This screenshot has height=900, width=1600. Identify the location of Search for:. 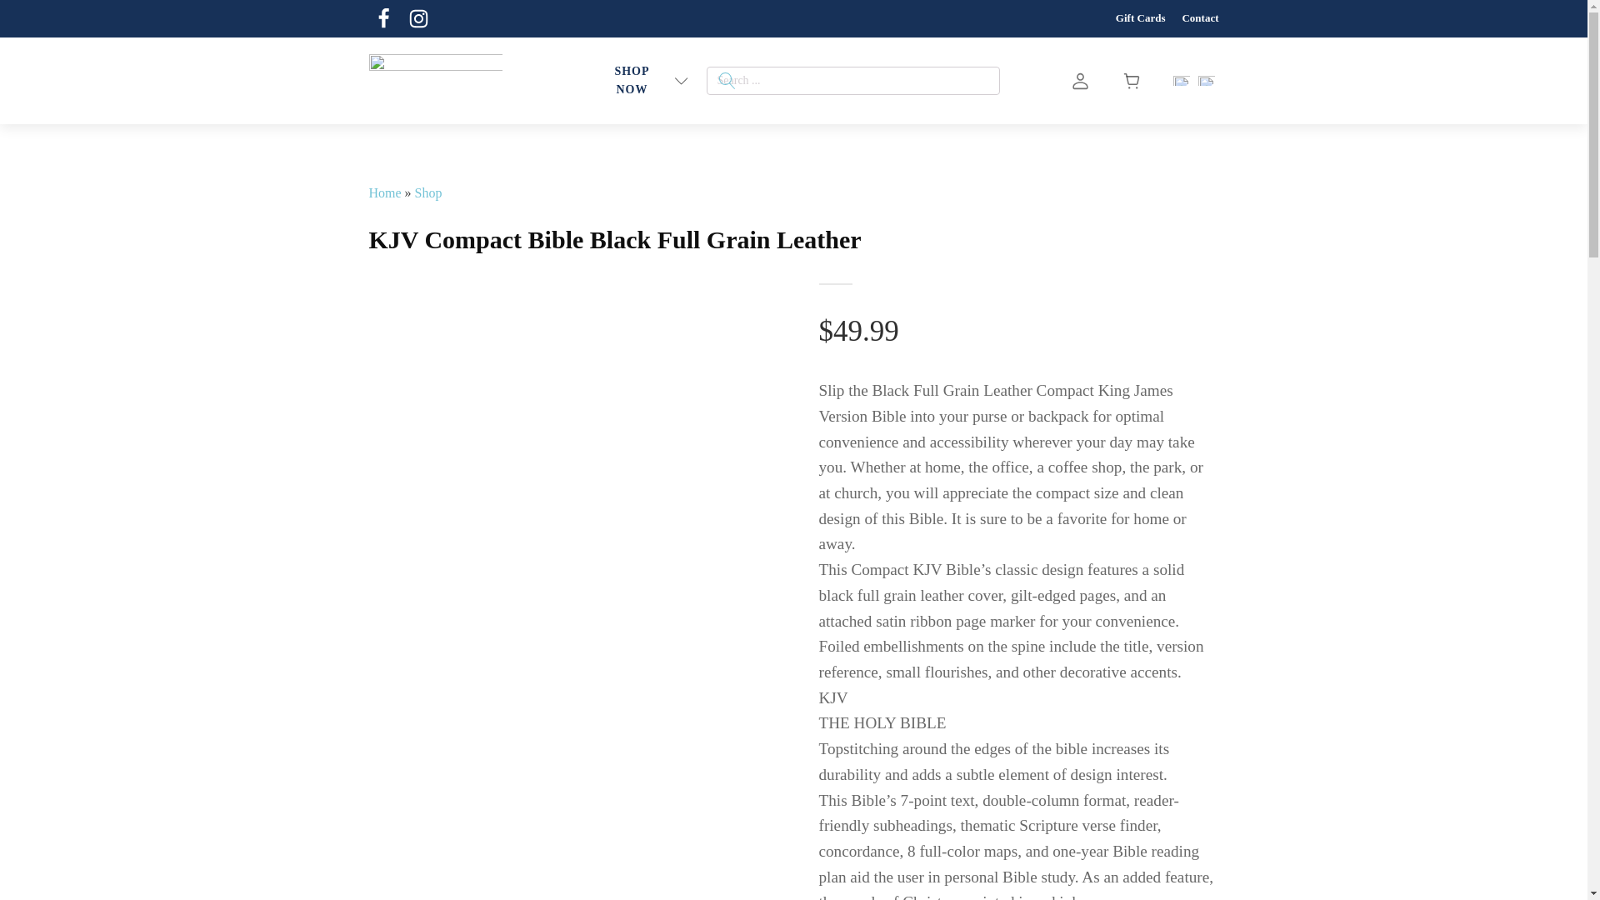
(853, 80).